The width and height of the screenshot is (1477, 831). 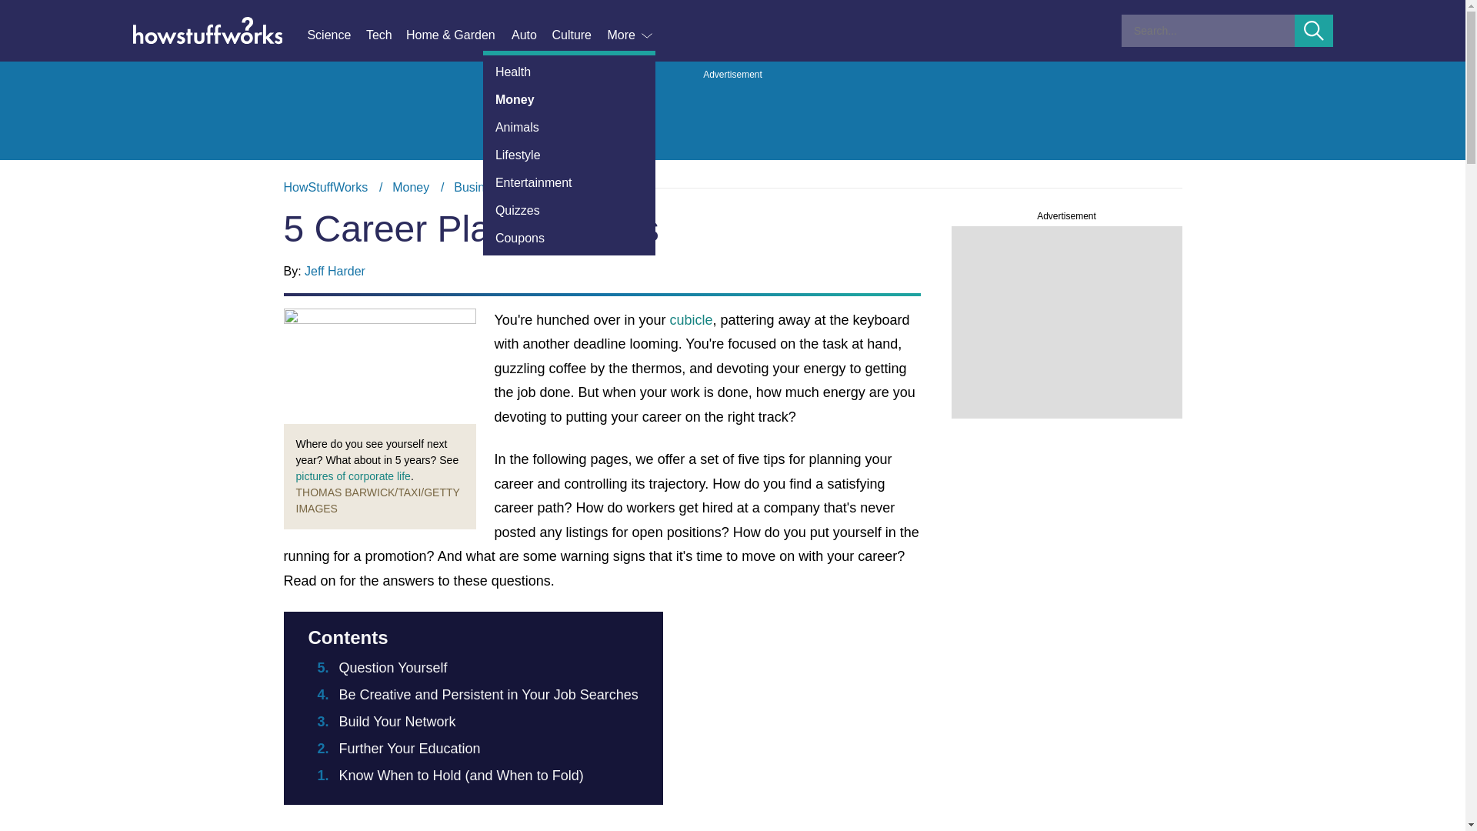 I want to click on Jeff Harder, so click(x=334, y=271).